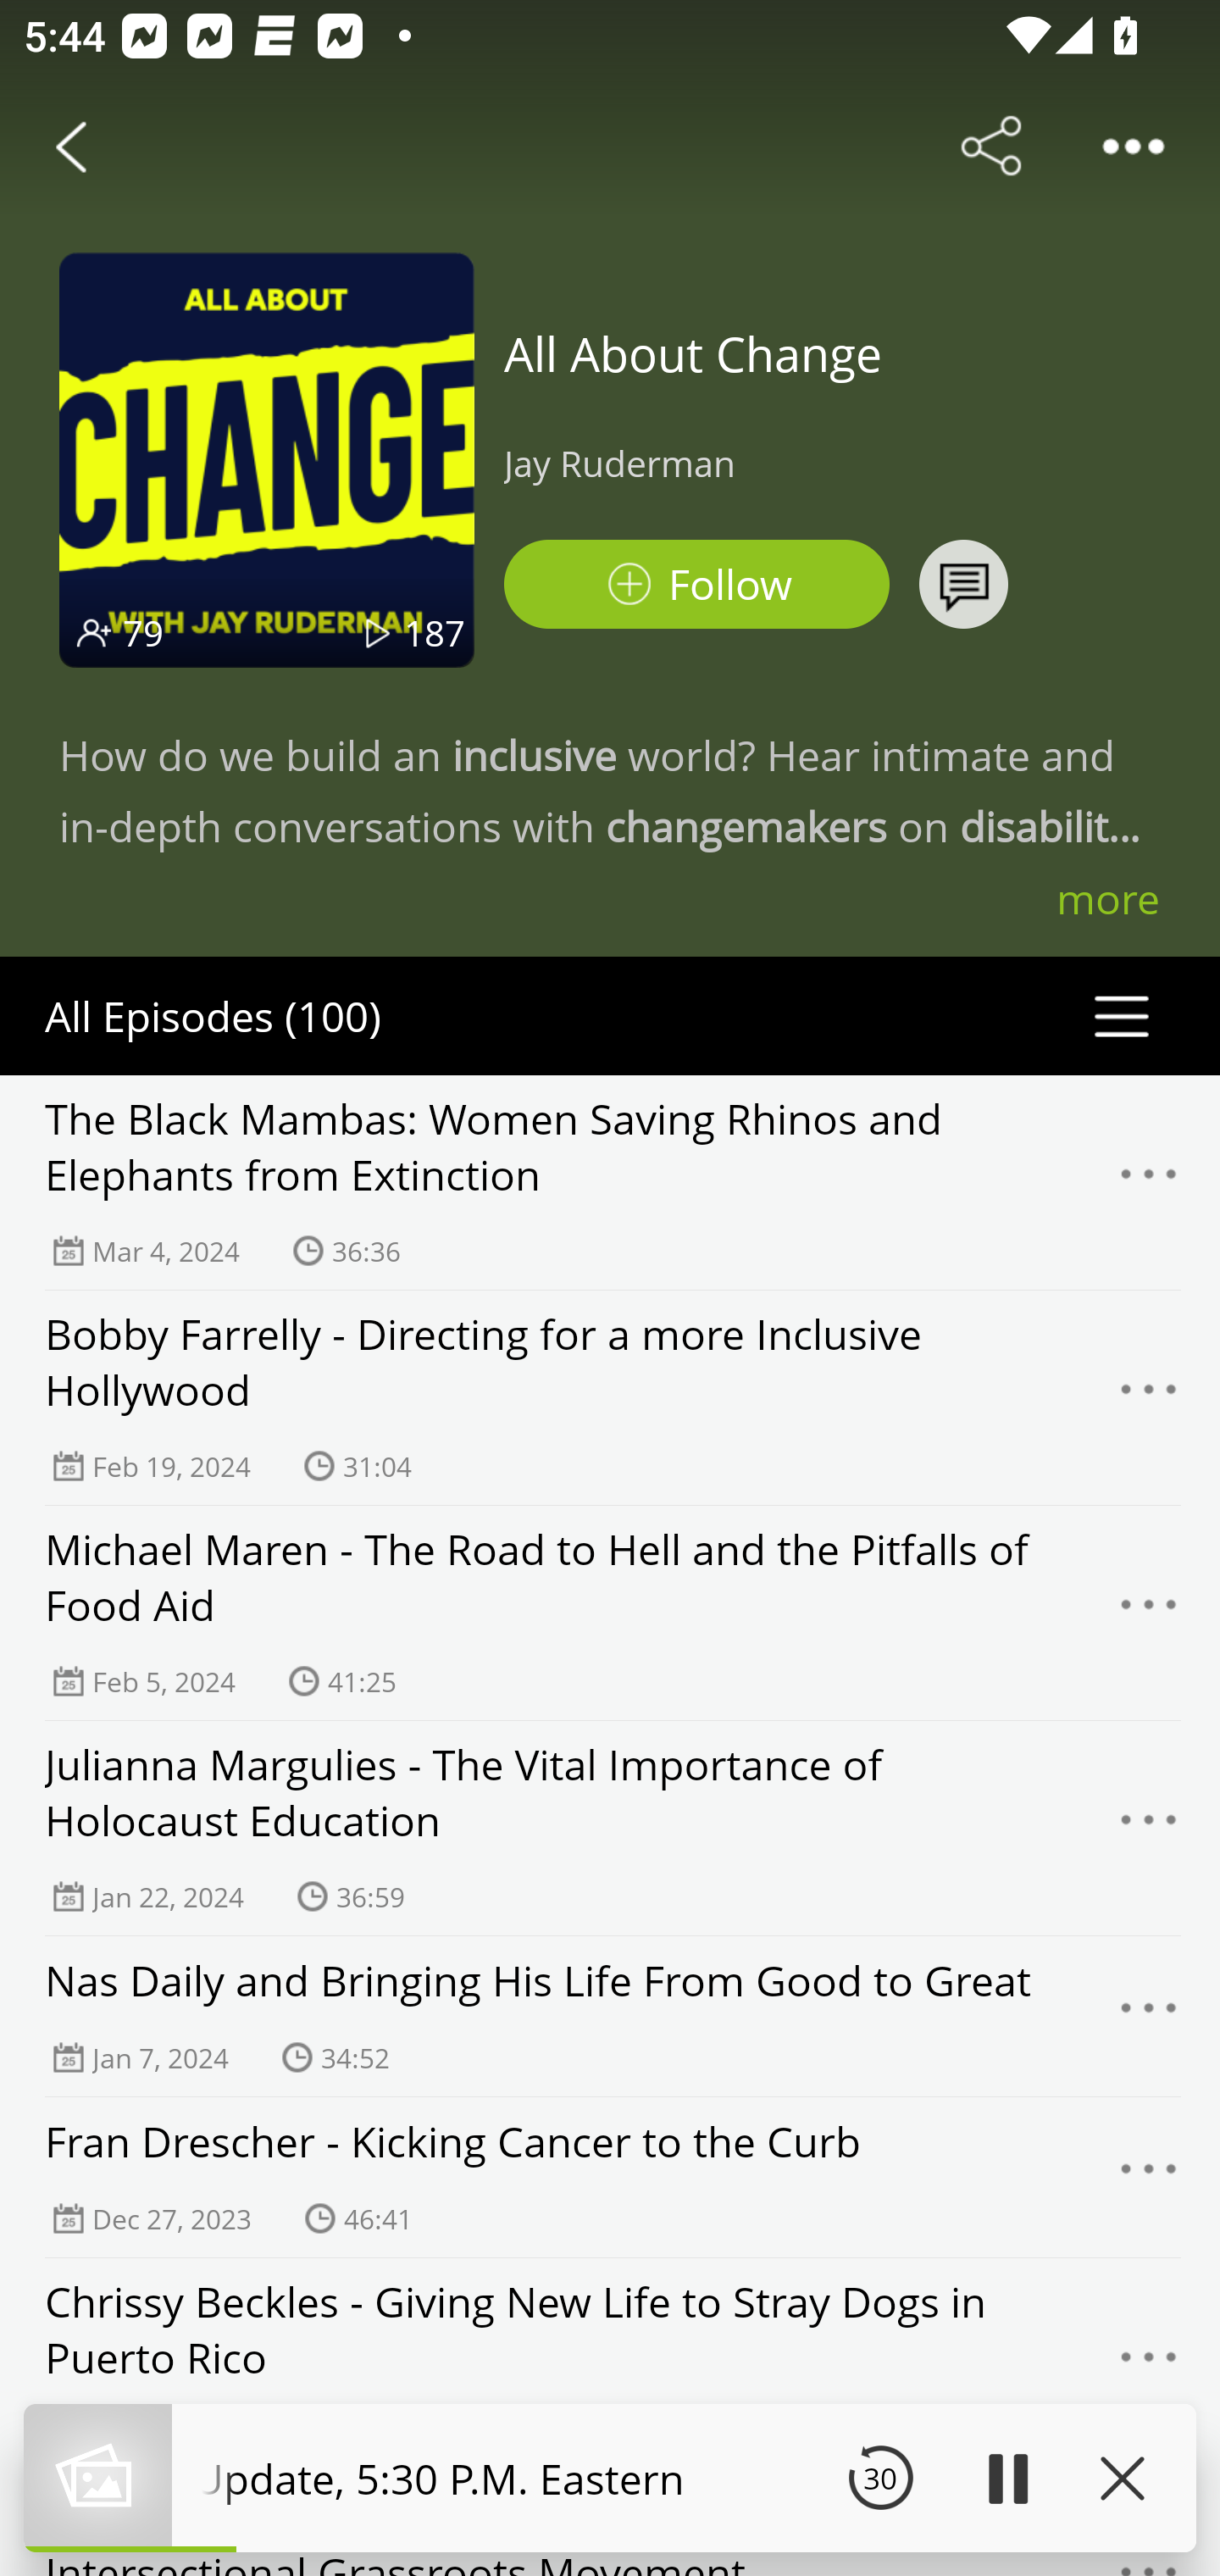 The image size is (1220, 2576). I want to click on Menu, so click(1149, 2366).